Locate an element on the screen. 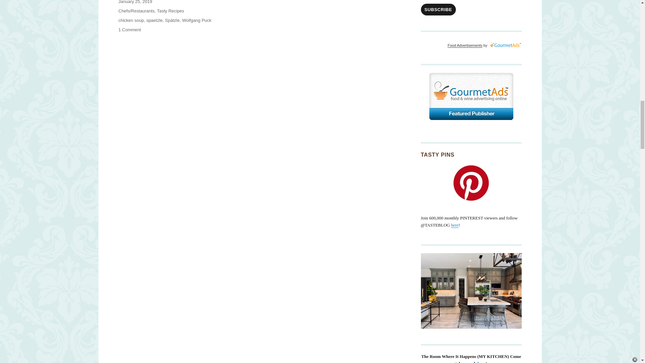 The height and width of the screenshot is (363, 645). Food Advertisements is located at coordinates (465, 45).